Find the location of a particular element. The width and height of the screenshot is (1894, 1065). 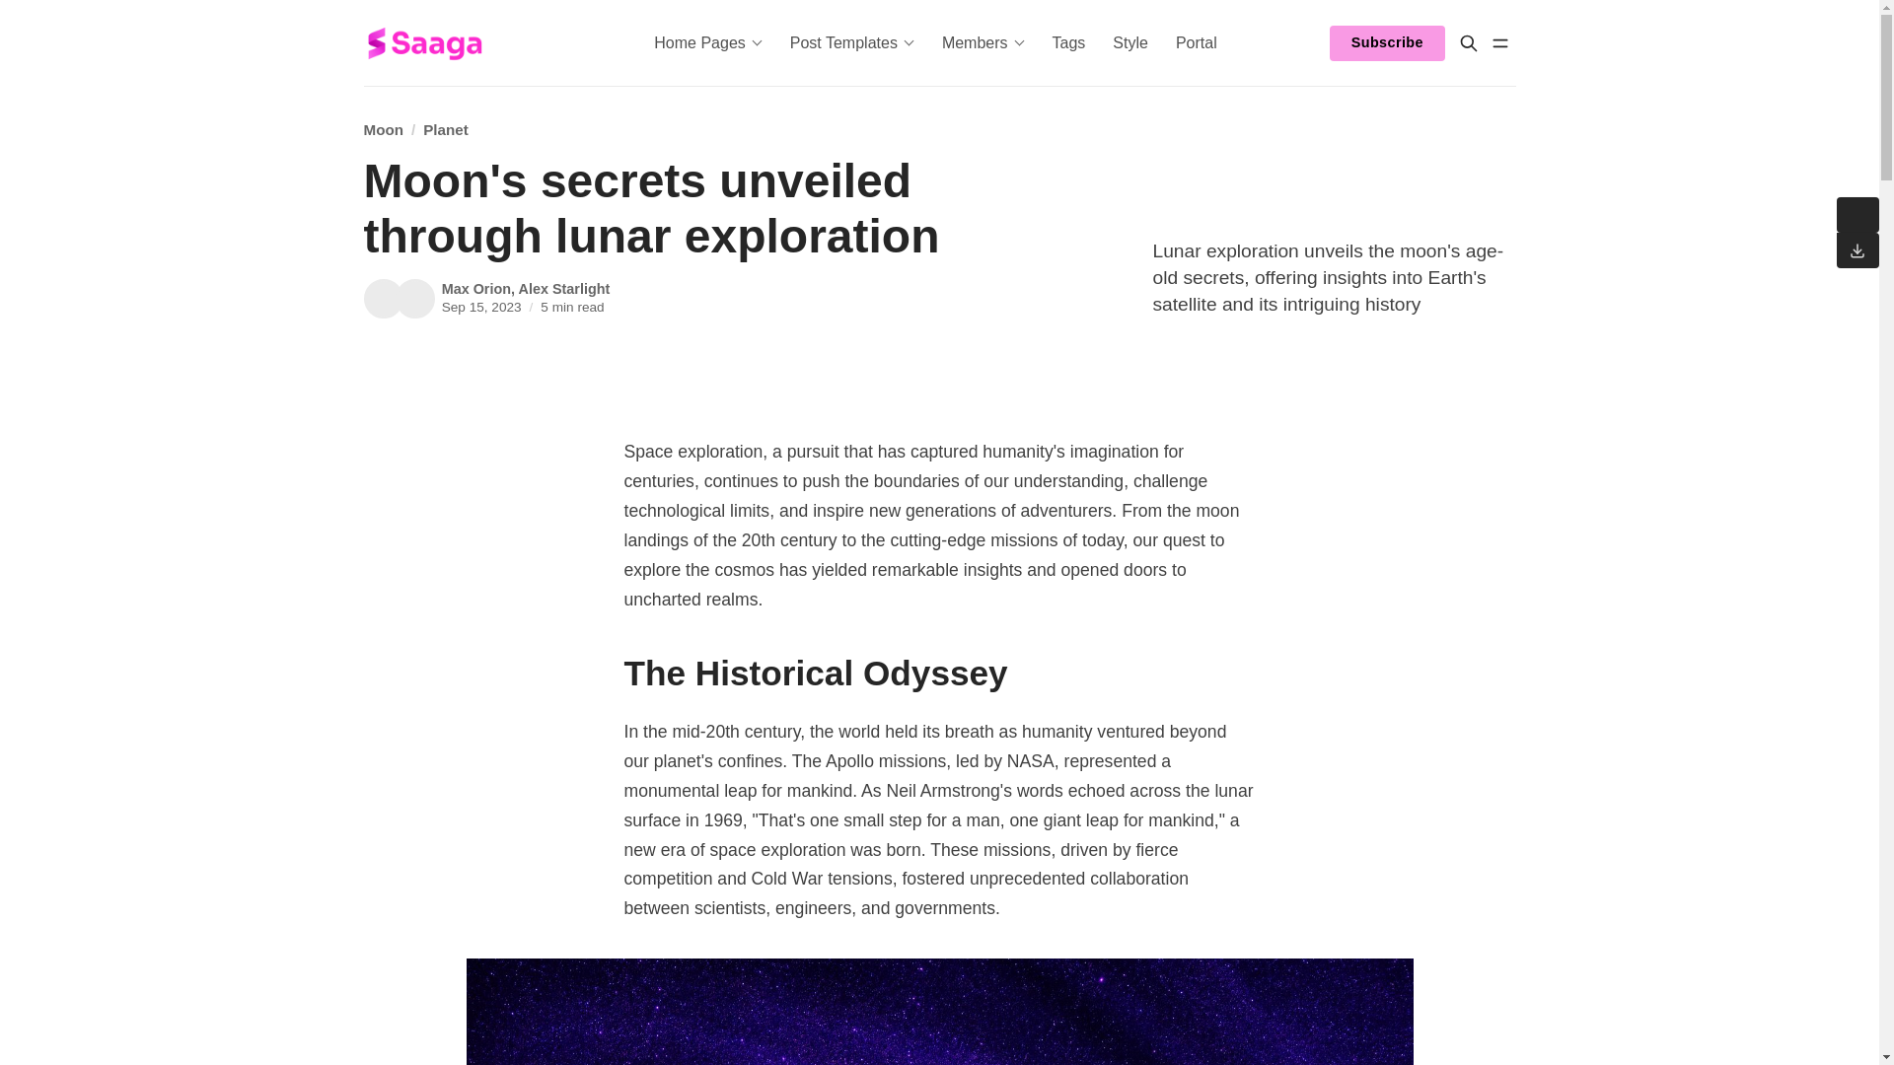

Alex Starlight is located at coordinates (413, 298).